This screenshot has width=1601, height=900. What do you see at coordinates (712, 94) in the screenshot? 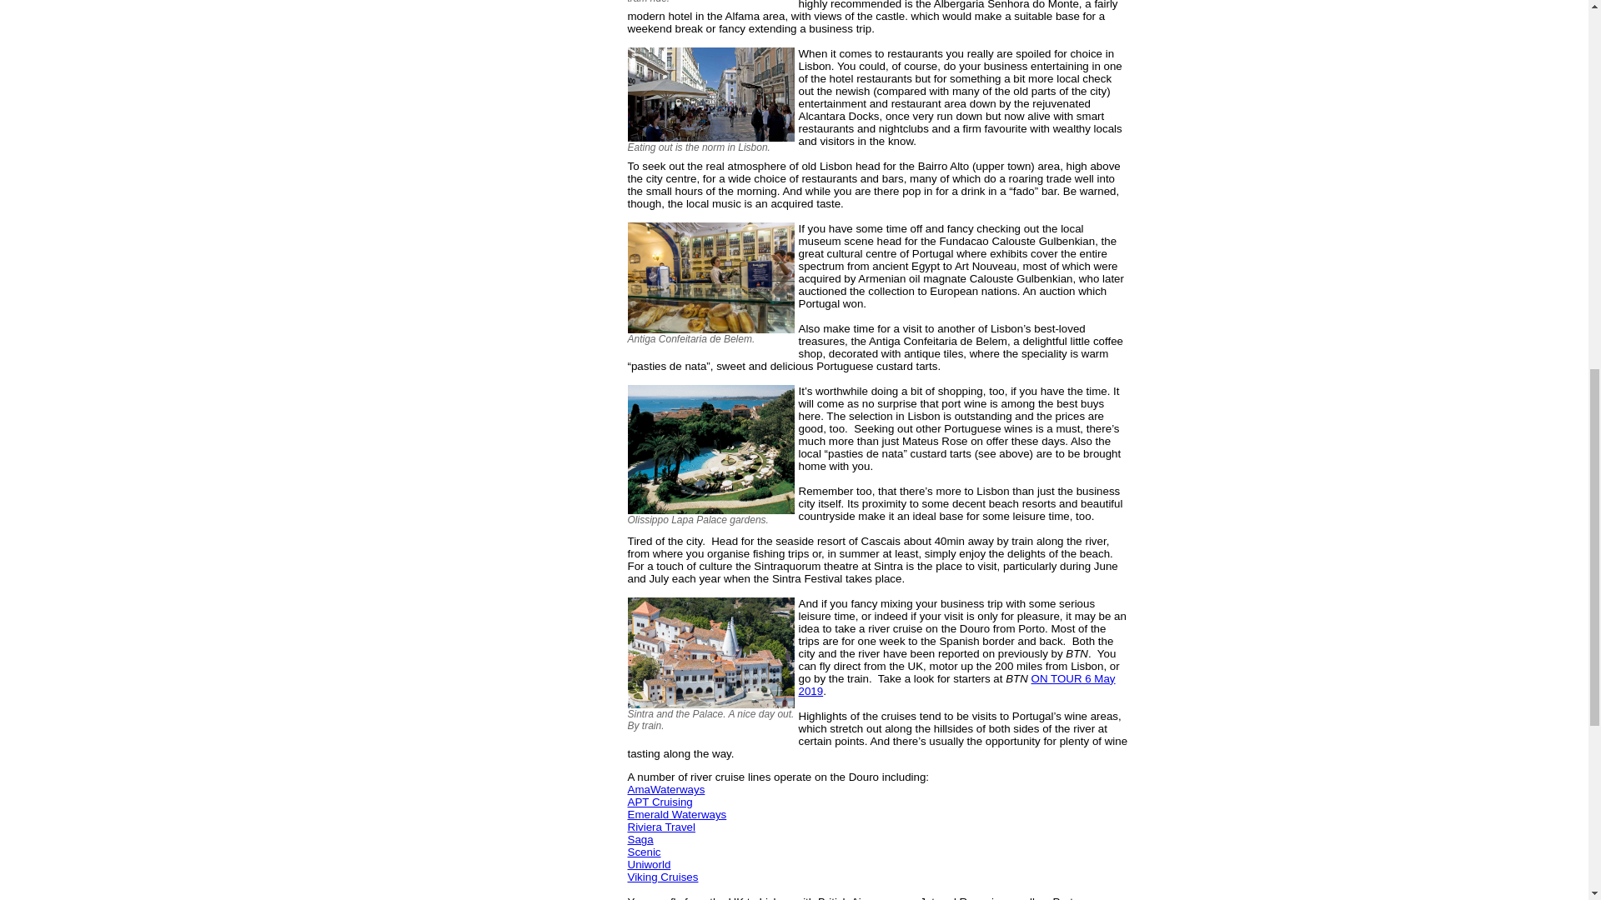
I see `Eating out is the norm in Lisbon.` at bounding box center [712, 94].